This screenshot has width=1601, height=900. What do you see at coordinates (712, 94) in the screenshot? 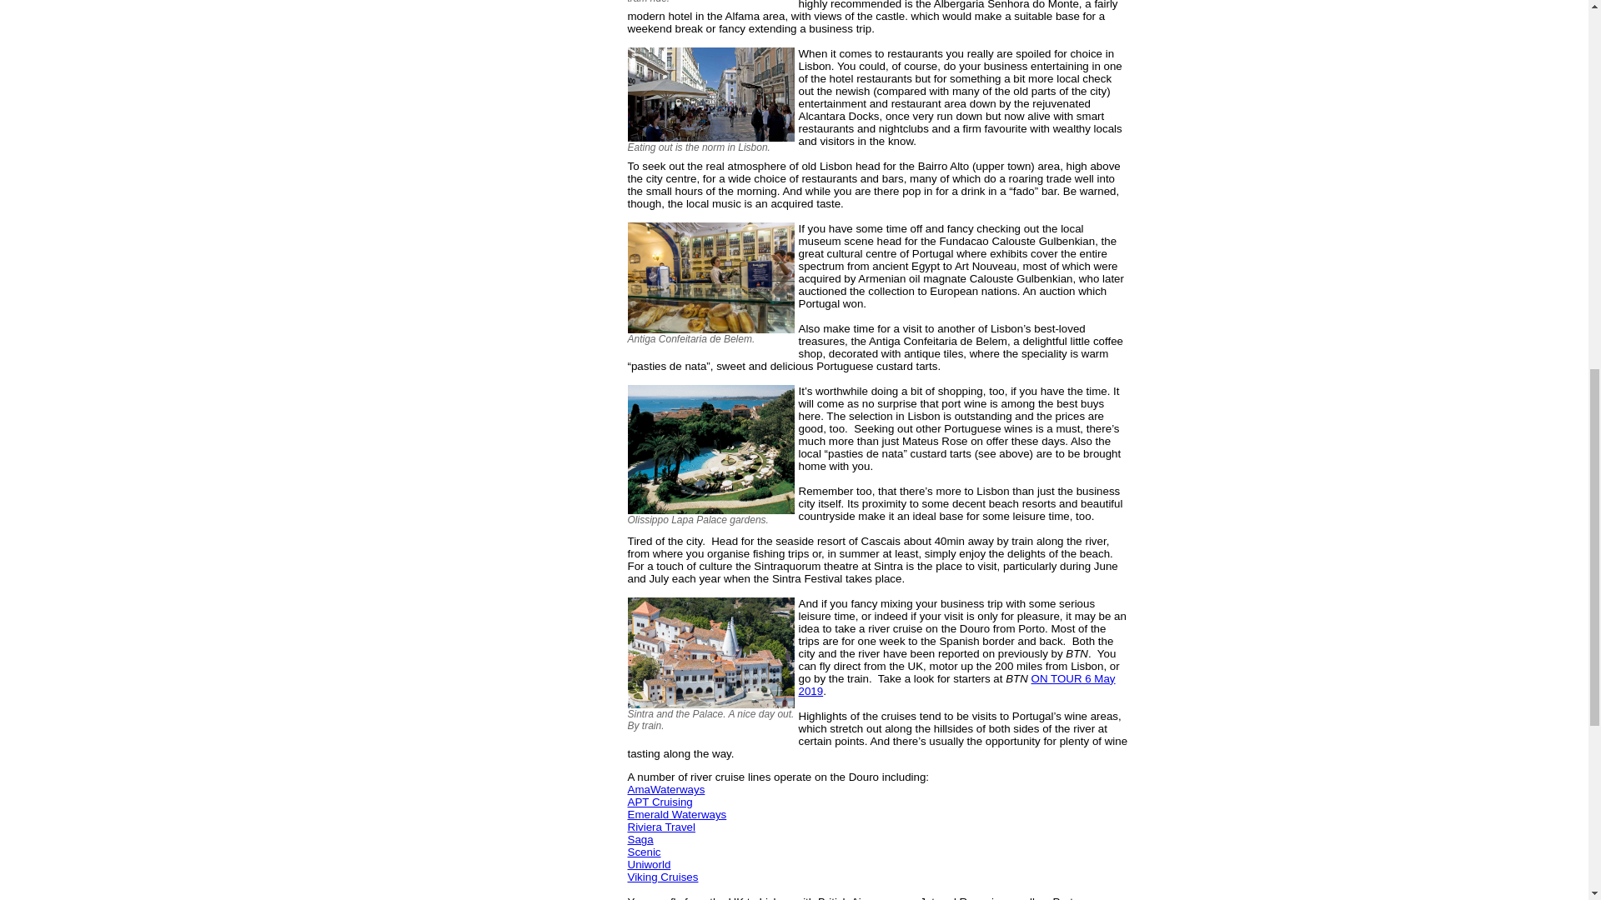
I see `Eating out is the norm in Lisbon.` at bounding box center [712, 94].